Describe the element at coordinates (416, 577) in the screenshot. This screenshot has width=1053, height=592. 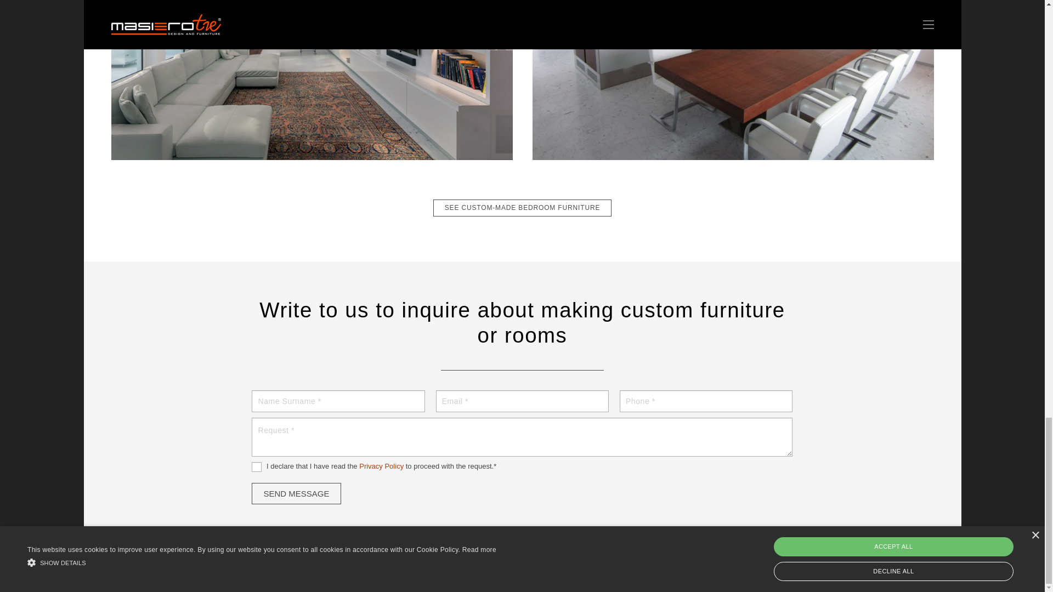
I see `Neroavorio` at that location.